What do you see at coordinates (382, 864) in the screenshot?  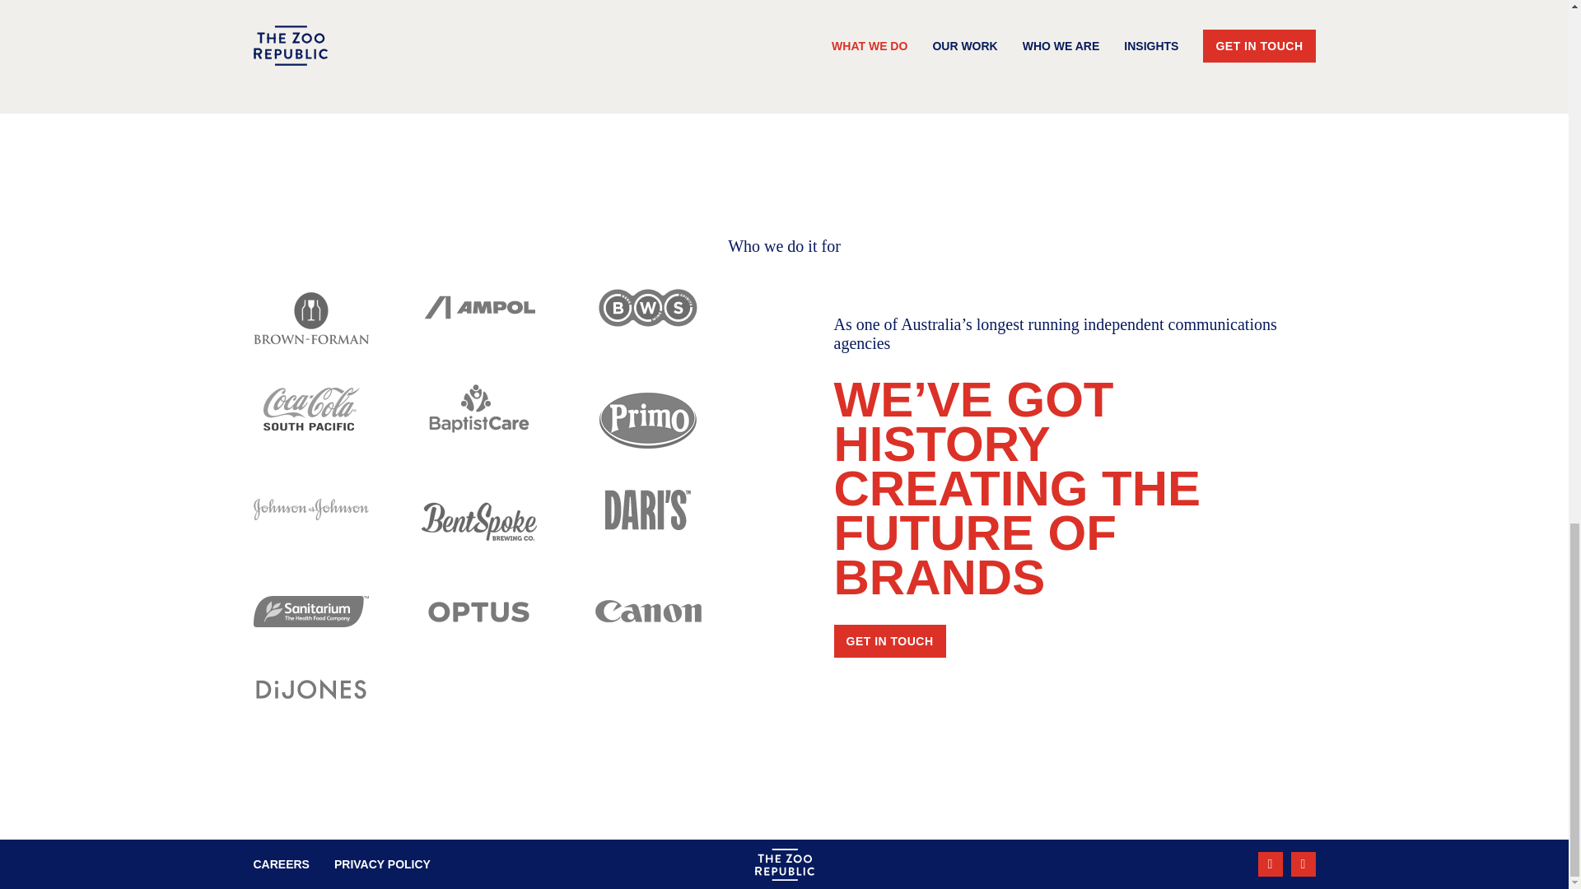 I see `PRIVACY POLICY` at bounding box center [382, 864].